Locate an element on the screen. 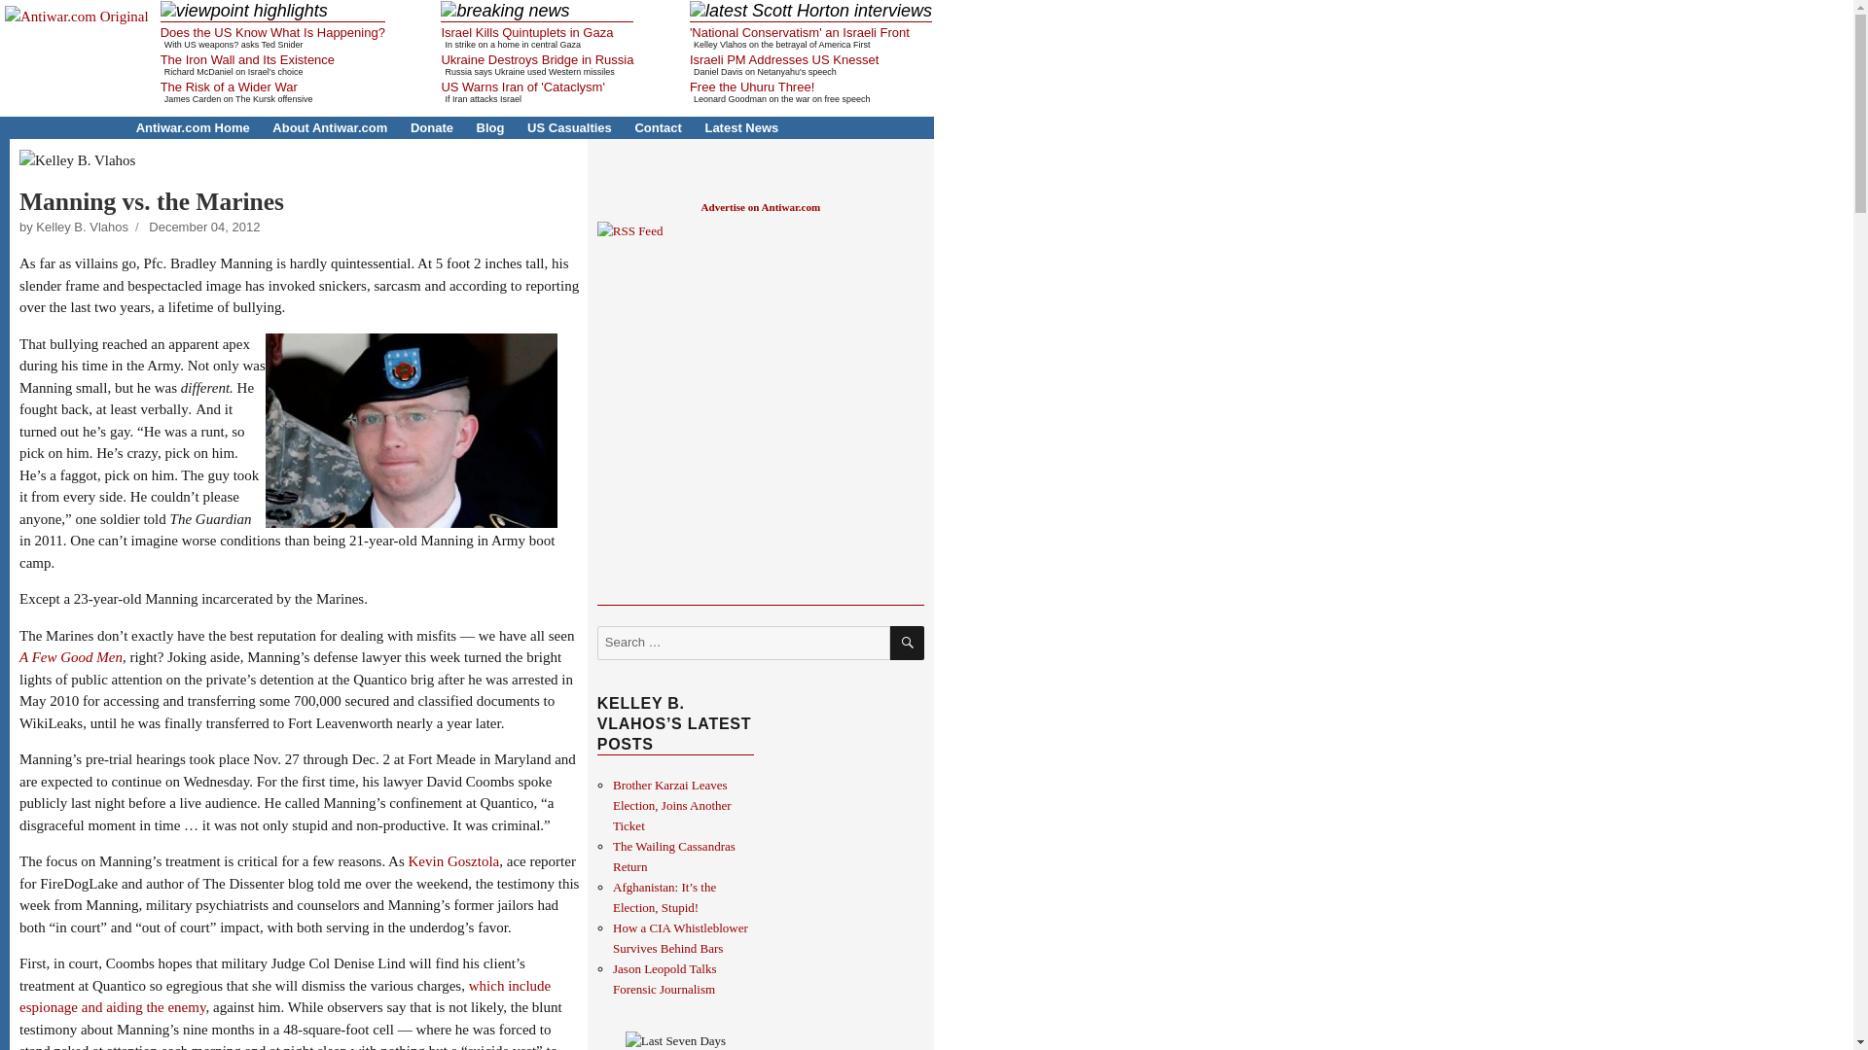 The image size is (1868, 1050). 'National Conservatism' an Israeli Front is located at coordinates (800, 32).